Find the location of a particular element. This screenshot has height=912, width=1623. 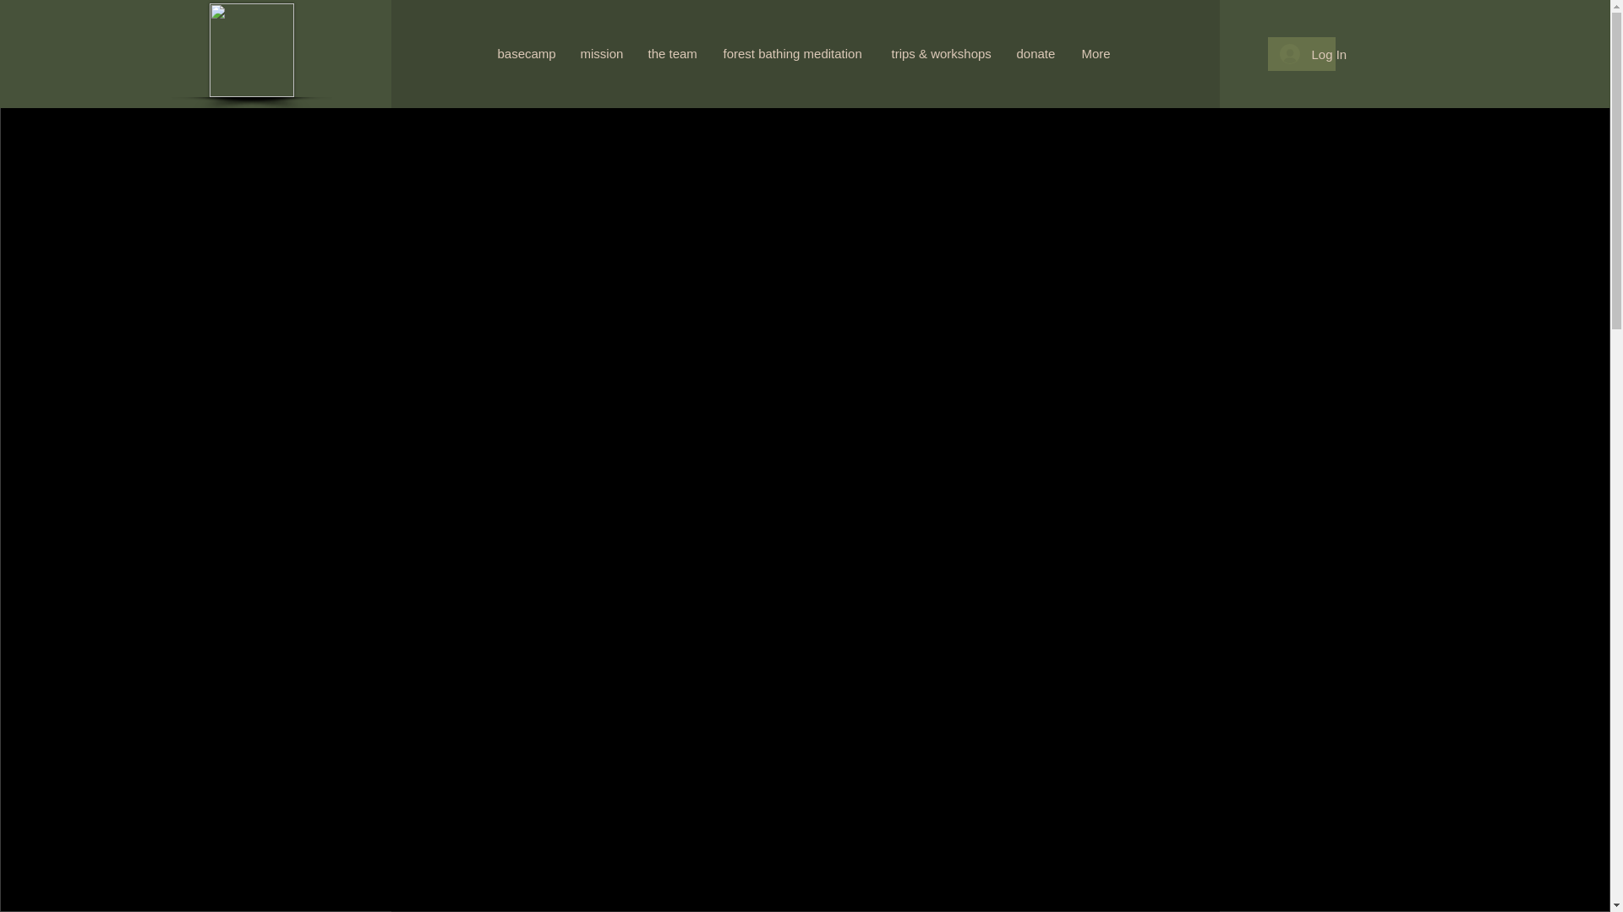

basecamp is located at coordinates (527, 54).